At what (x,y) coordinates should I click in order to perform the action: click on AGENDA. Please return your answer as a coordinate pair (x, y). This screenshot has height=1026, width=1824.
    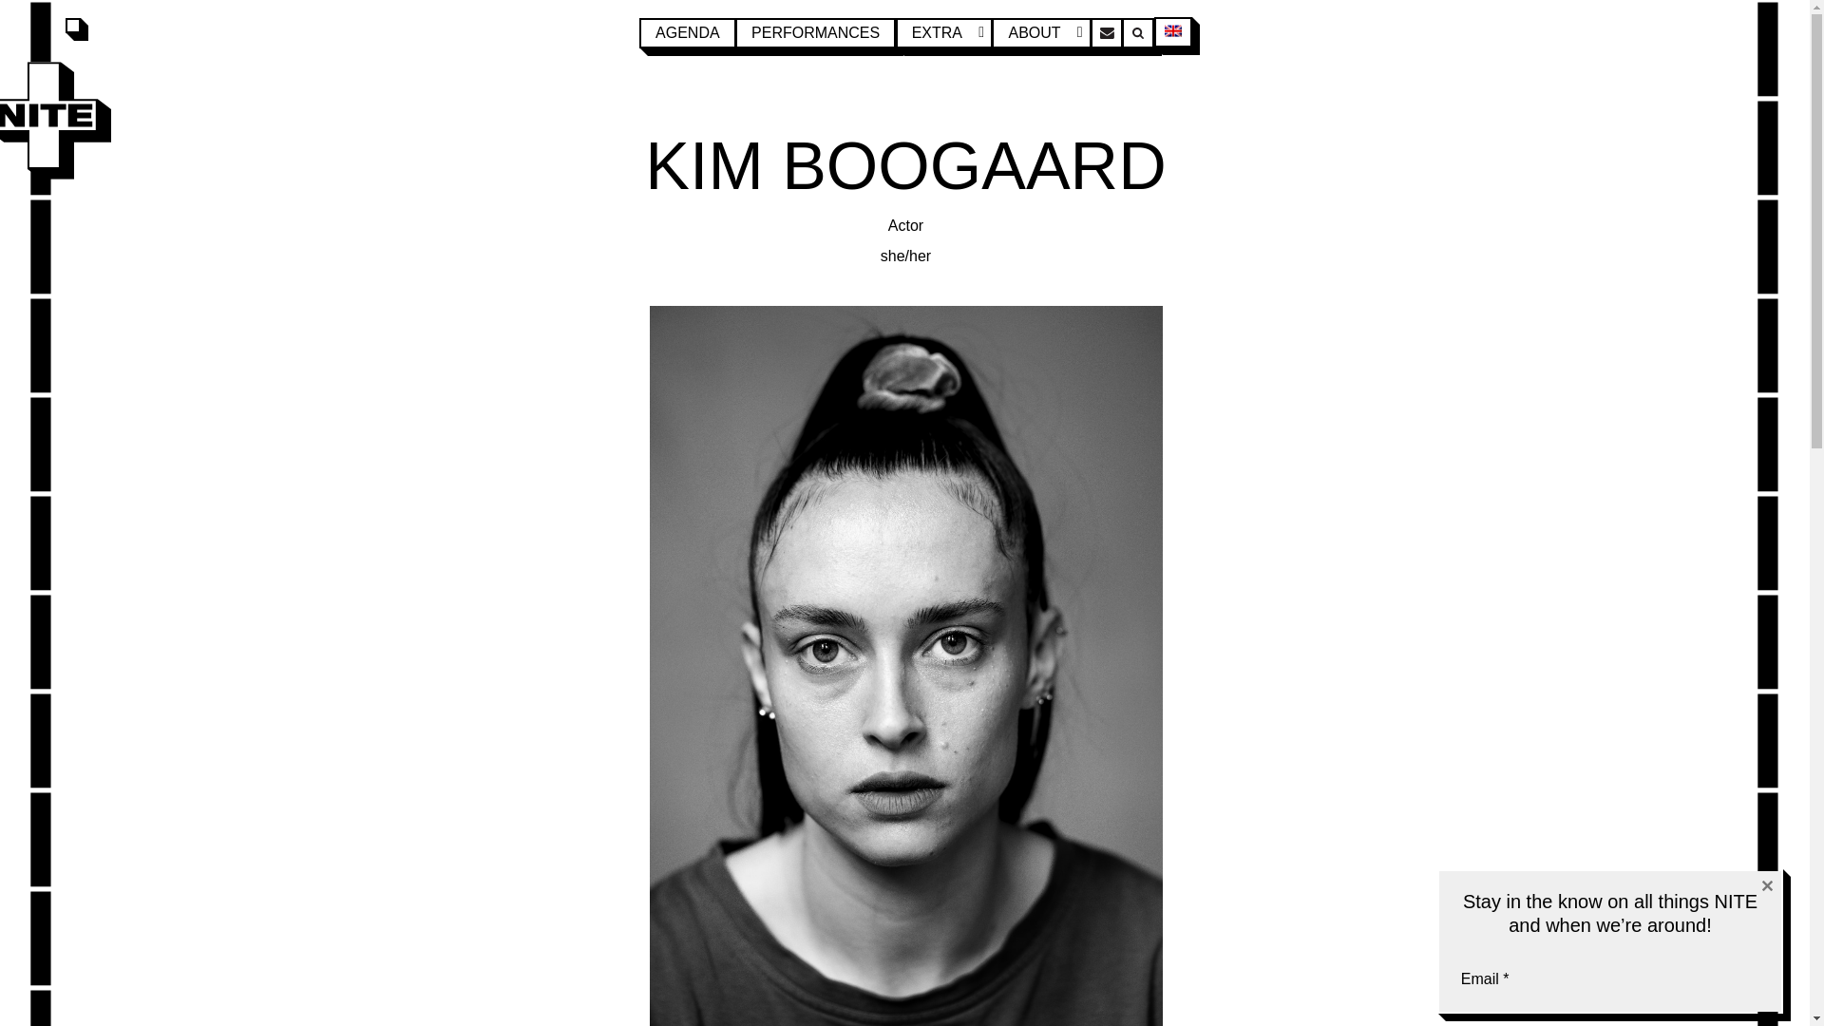
    Looking at the image, I should click on (688, 32).